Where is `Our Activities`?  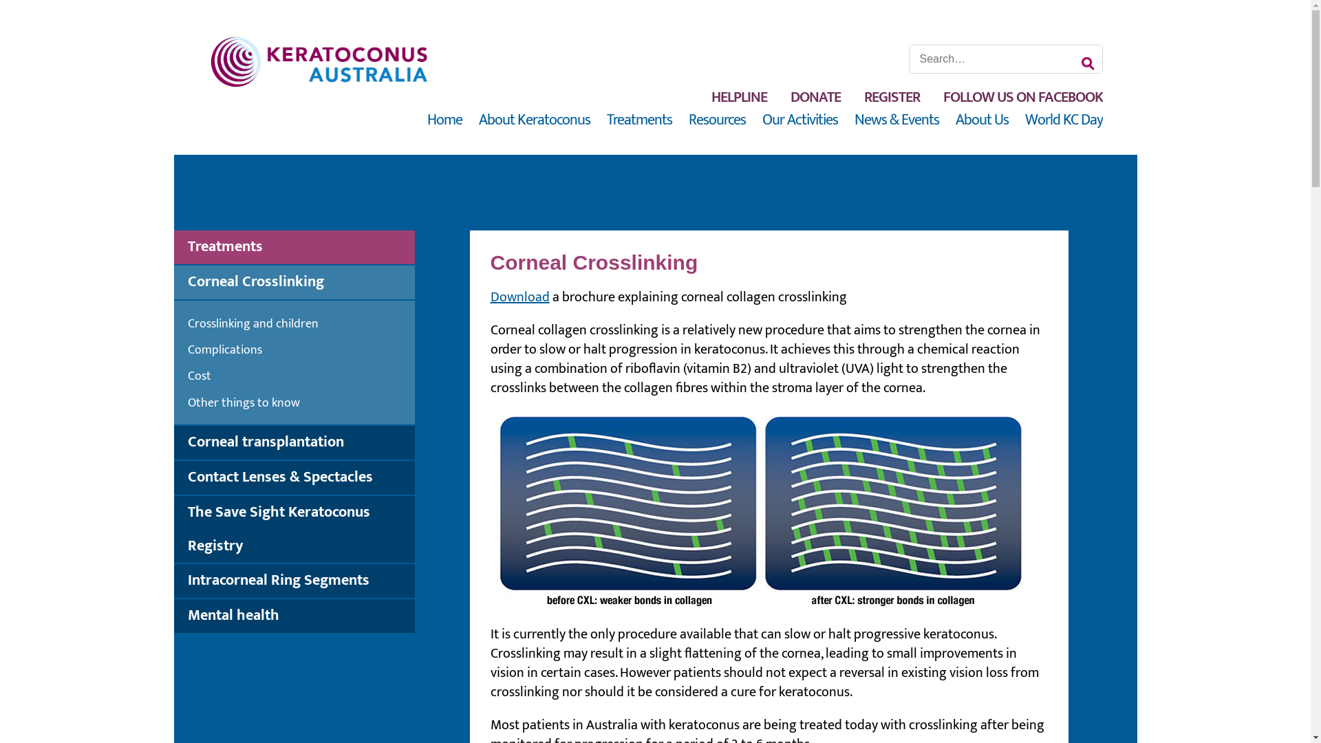
Our Activities is located at coordinates (800, 120).